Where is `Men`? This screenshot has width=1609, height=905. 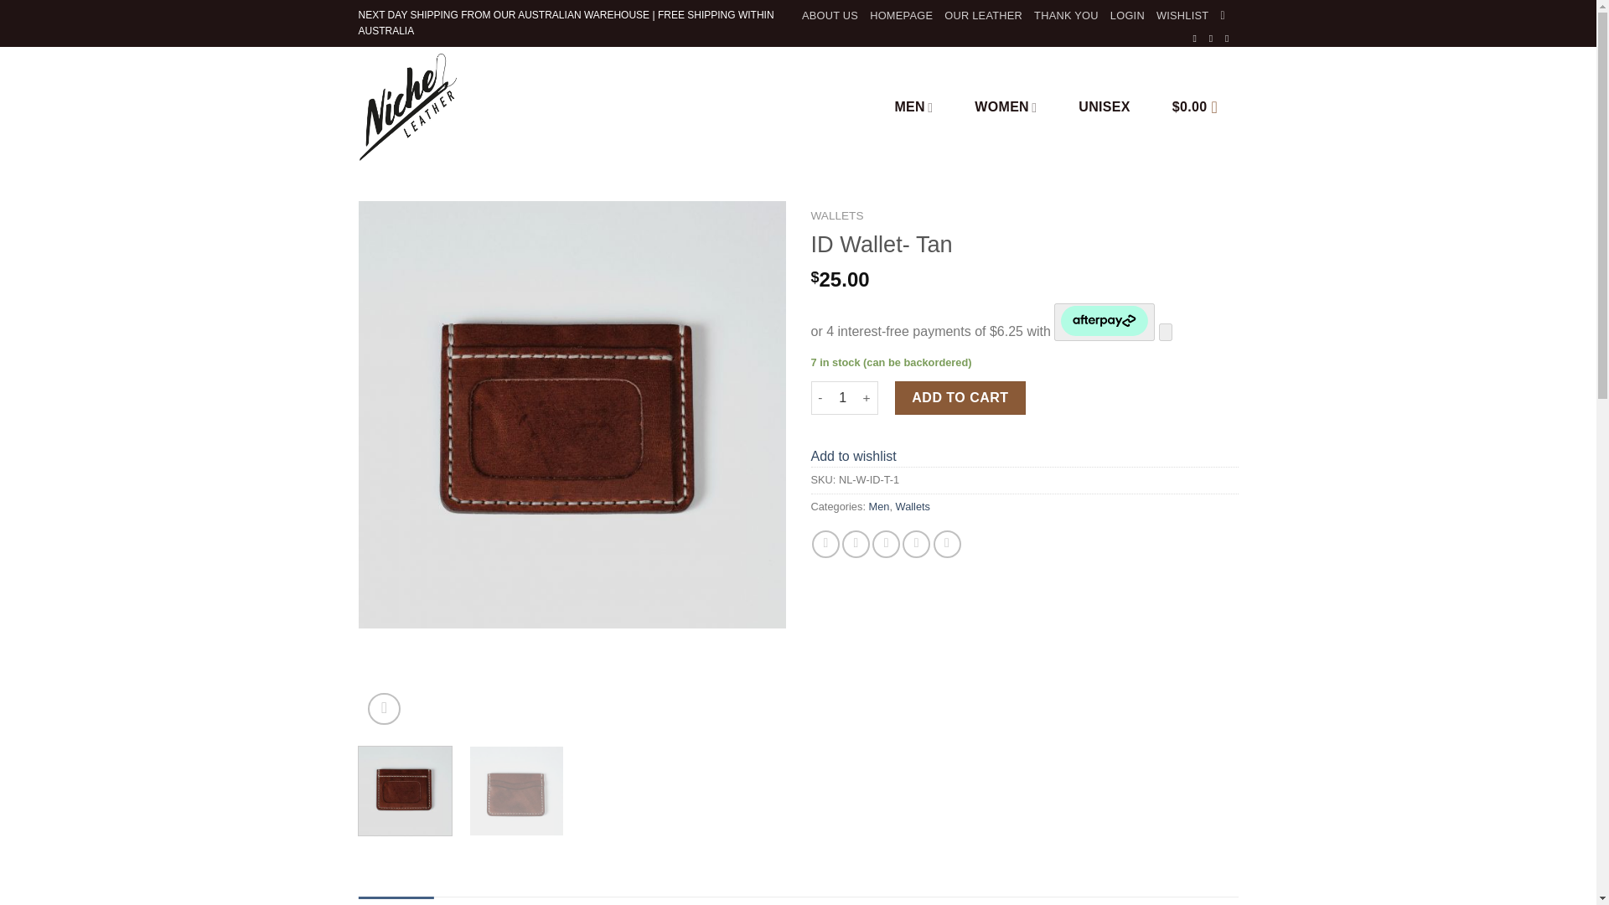
Men is located at coordinates (878, 506).